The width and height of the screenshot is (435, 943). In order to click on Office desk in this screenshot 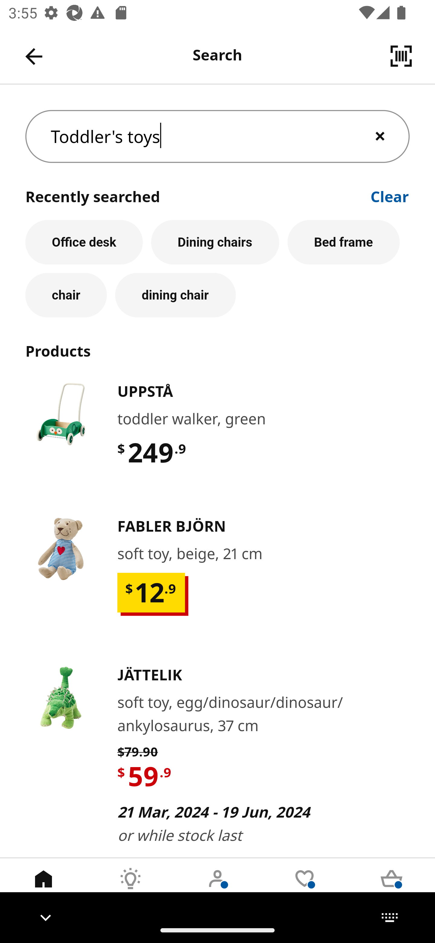, I will do `click(84, 242)`.